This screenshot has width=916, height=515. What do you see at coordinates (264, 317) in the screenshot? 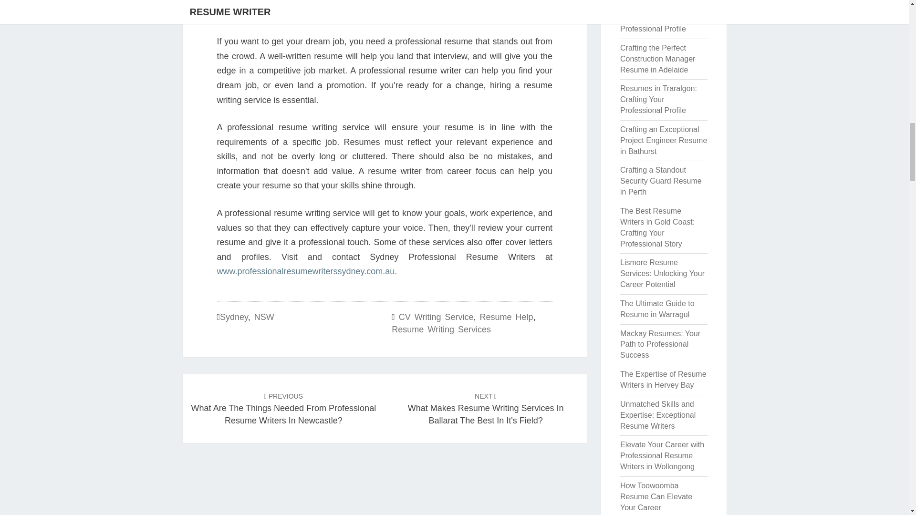
I see `NSW` at bounding box center [264, 317].